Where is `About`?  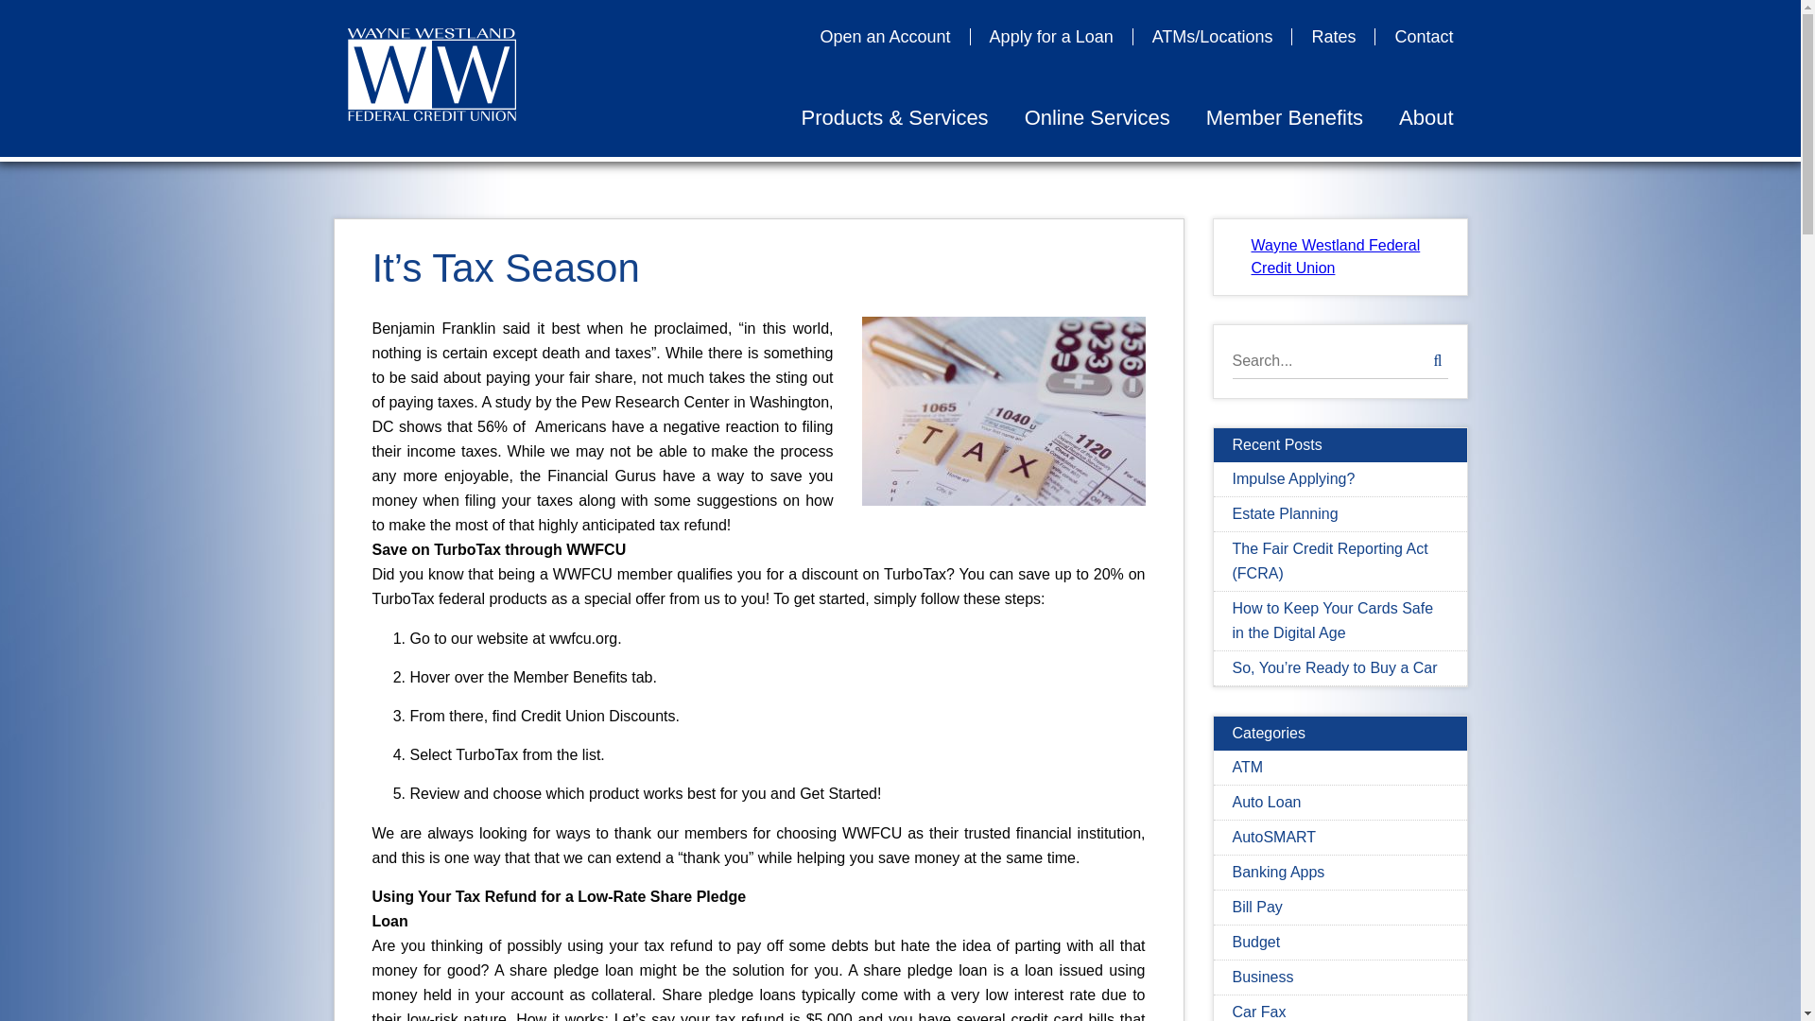 About is located at coordinates (1417, 118).